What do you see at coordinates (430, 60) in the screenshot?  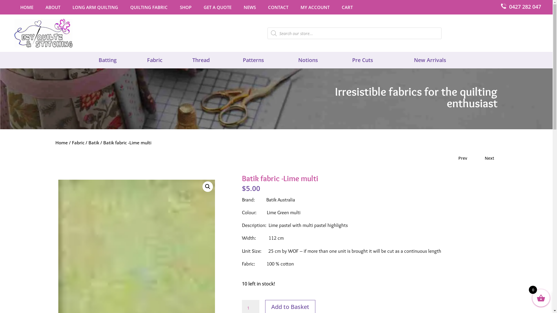 I see `New Arrivals` at bounding box center [430, 60].